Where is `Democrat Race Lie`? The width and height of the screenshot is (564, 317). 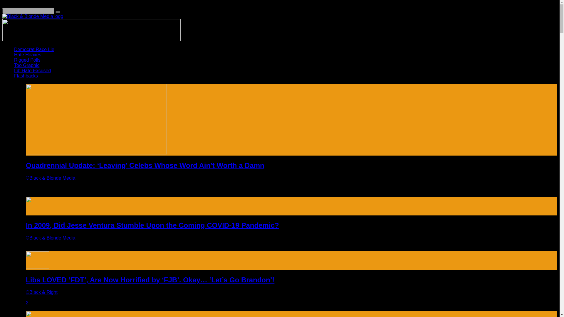 Democrat Race Lie is located at coordinates (34, 49).